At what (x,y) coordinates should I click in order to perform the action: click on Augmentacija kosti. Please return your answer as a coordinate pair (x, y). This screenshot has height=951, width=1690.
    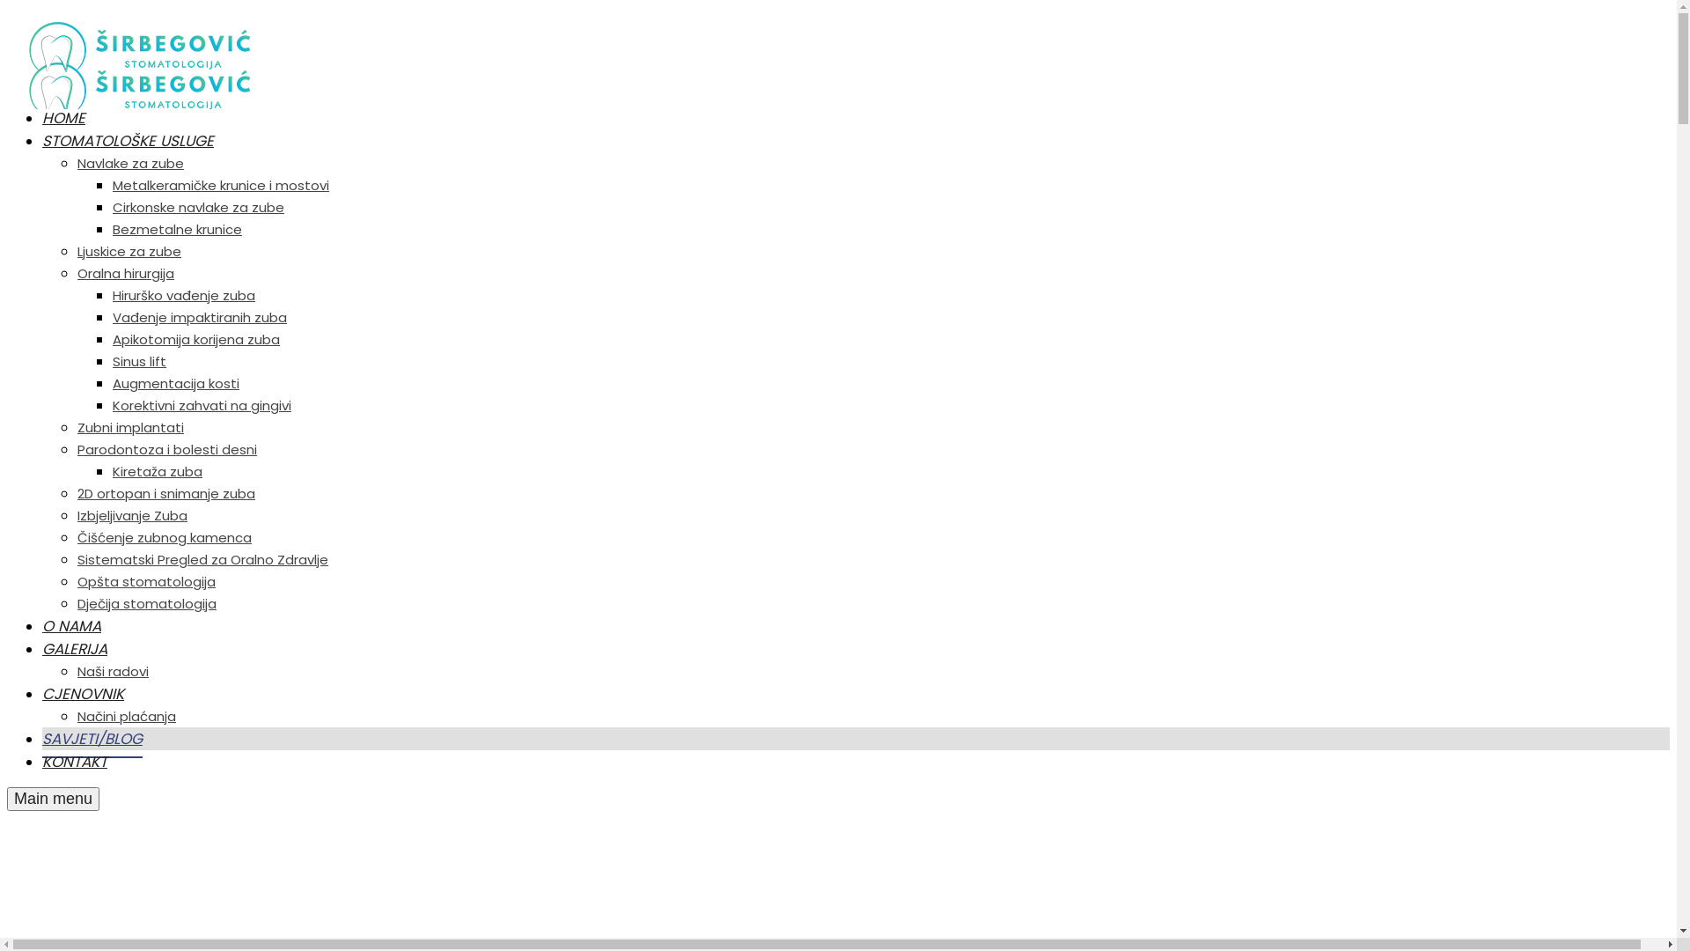
    Looking at the image, I should click on (176, 384).